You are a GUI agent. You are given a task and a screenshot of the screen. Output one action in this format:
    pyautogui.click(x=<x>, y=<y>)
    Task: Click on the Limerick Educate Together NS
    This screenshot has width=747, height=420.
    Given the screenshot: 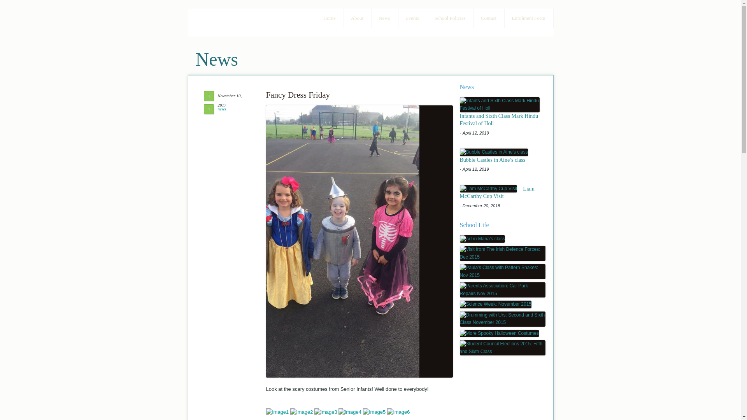 What is the action you would take?
    pyautogui.click(x=236, y=23)
    